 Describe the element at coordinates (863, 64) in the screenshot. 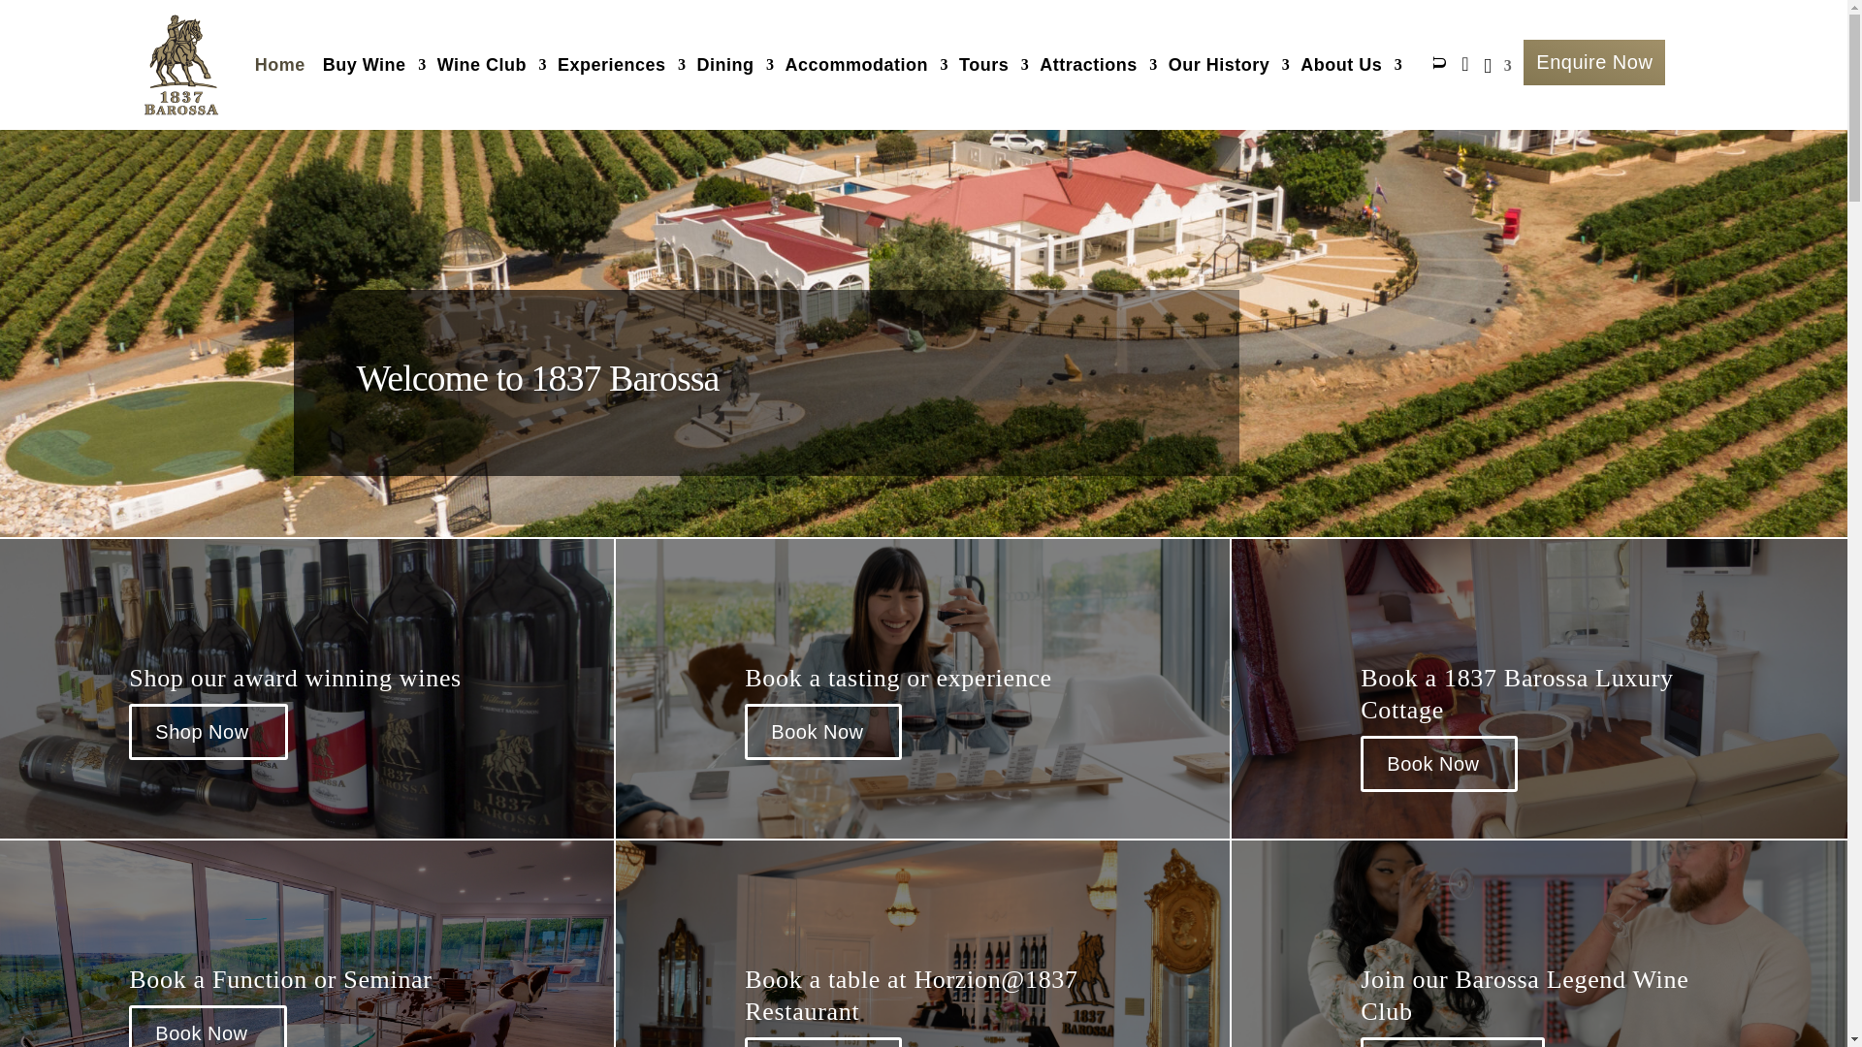

I see `Accommodation` at that location.